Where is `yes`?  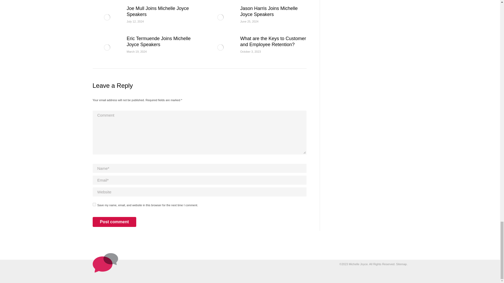
yes is located at coordinates (94, 204).